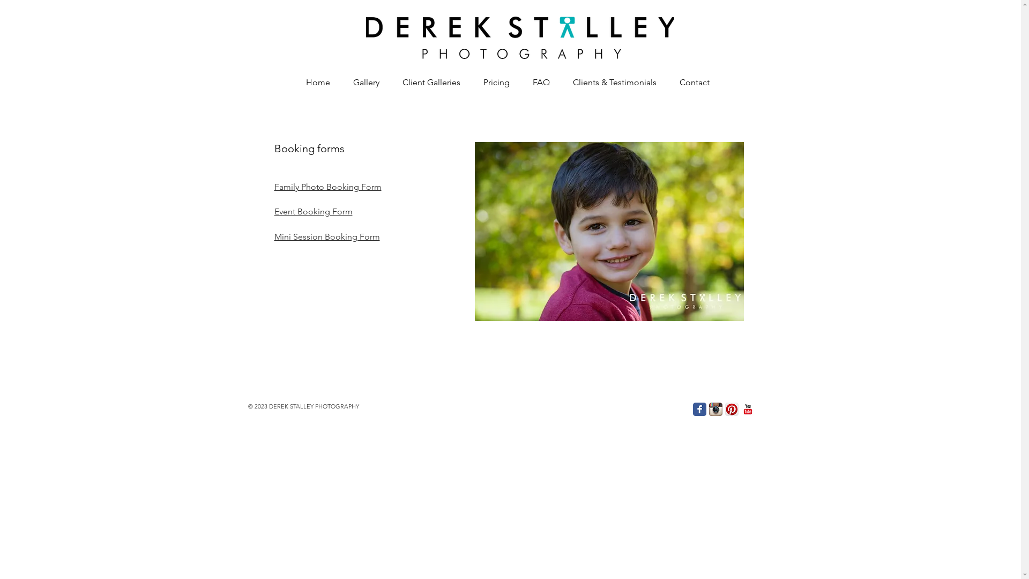 This screenshot has height=579, width=1029. What do you see at coordinates (538, 83) in the screenshot?
I see `FAQ` at bounding box center [538, 83].